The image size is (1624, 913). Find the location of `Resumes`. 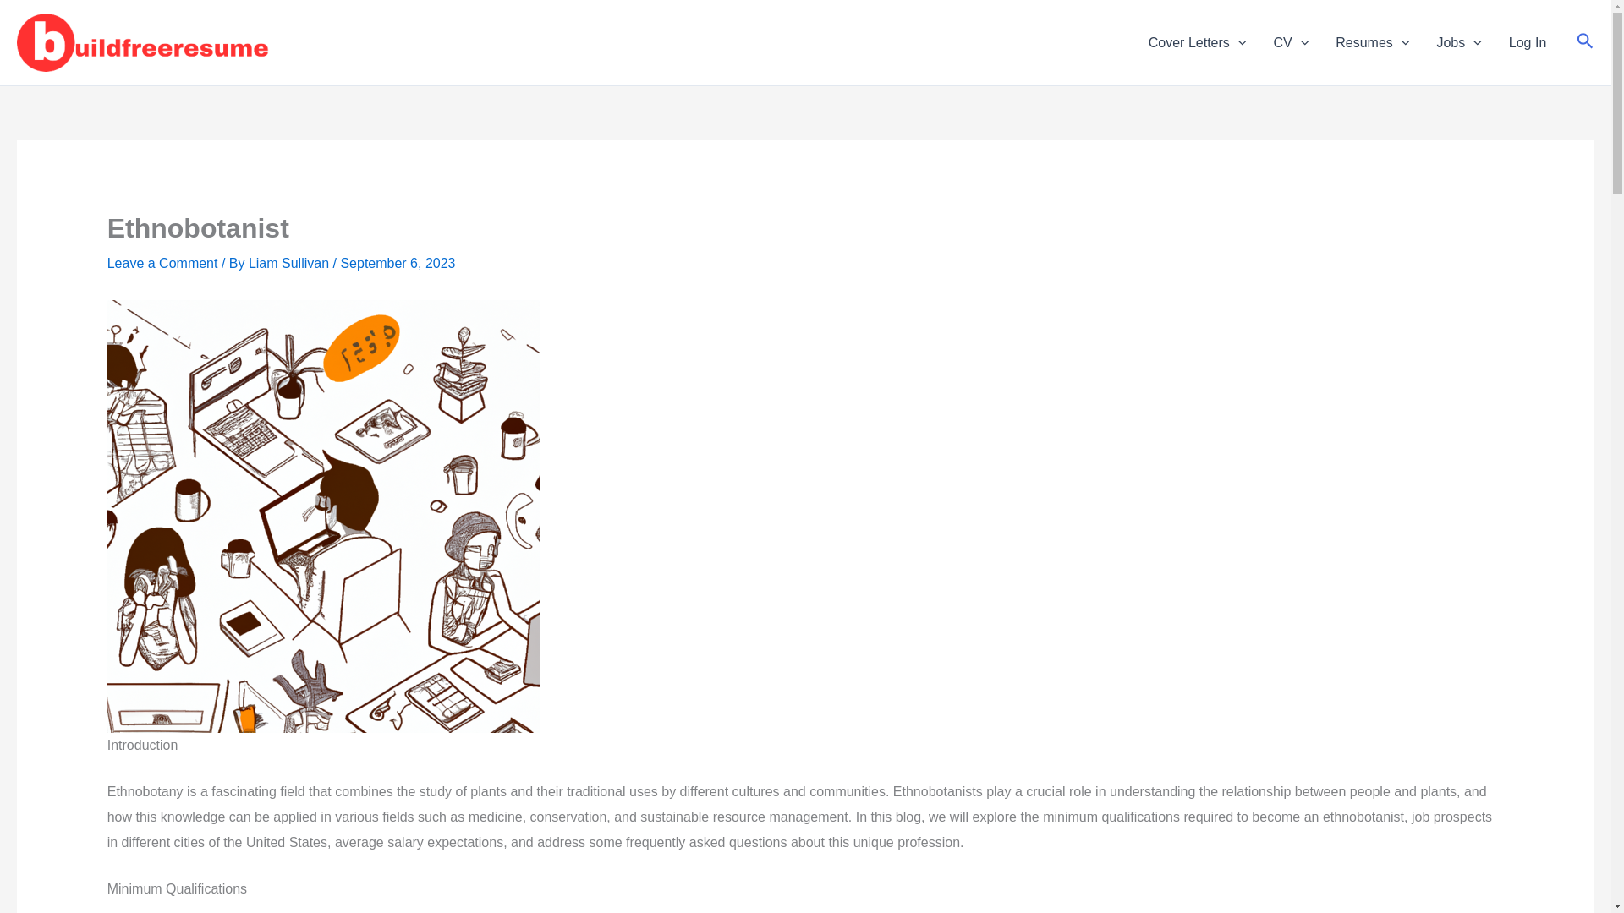

Resumes is located at coordinates (1372, 41).